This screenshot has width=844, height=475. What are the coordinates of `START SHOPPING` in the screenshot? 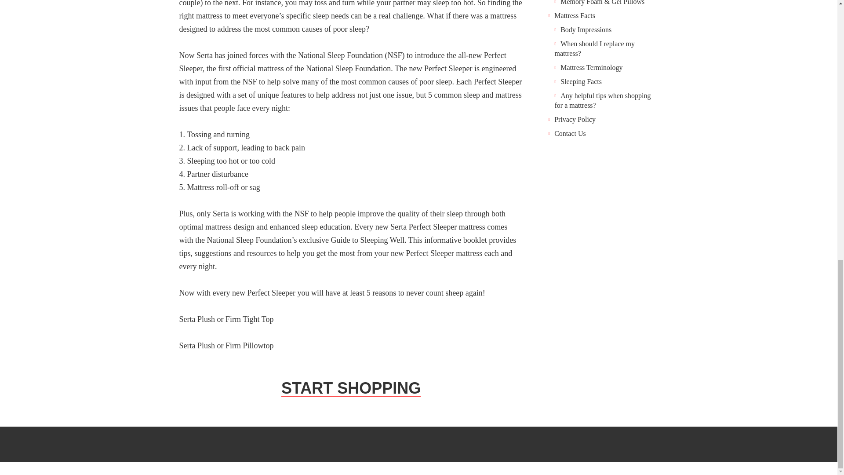 It's located at (351, 388).